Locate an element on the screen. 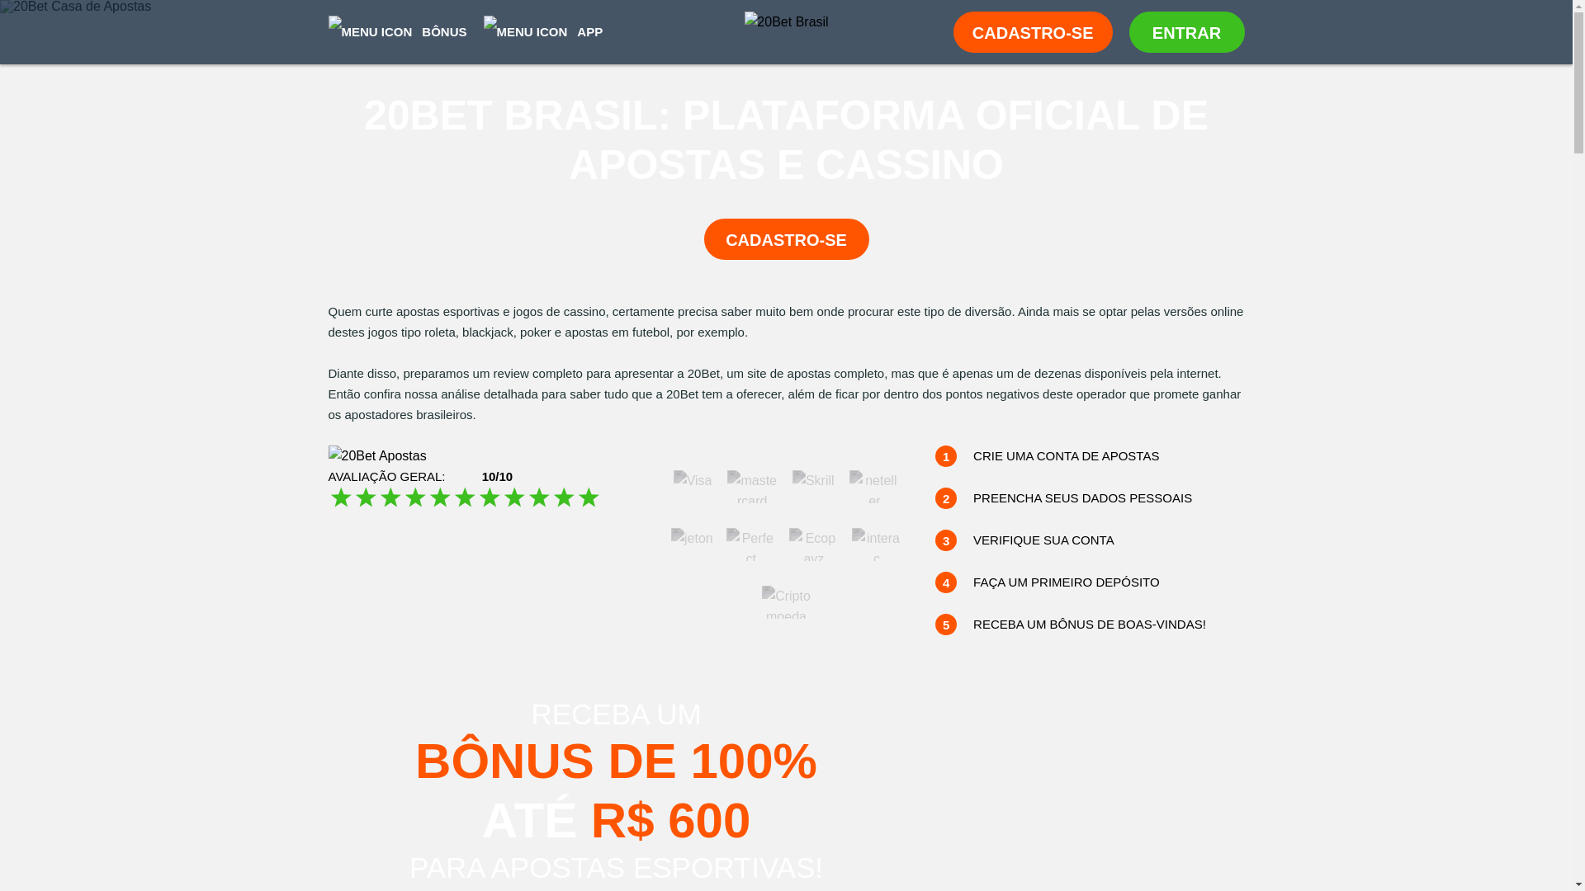  20Bet Brasil is located at coordinates (786, 32).